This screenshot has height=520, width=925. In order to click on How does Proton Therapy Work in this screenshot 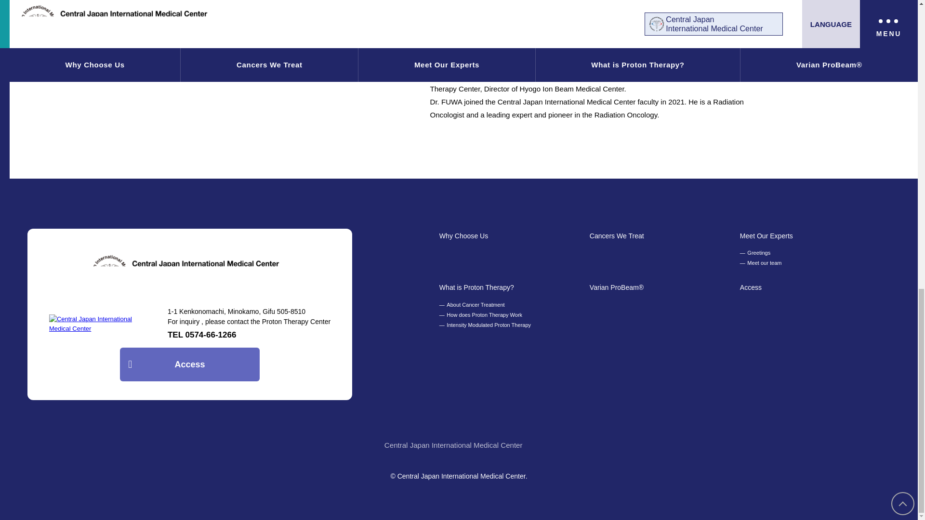, I will do `click(481, 315)`.